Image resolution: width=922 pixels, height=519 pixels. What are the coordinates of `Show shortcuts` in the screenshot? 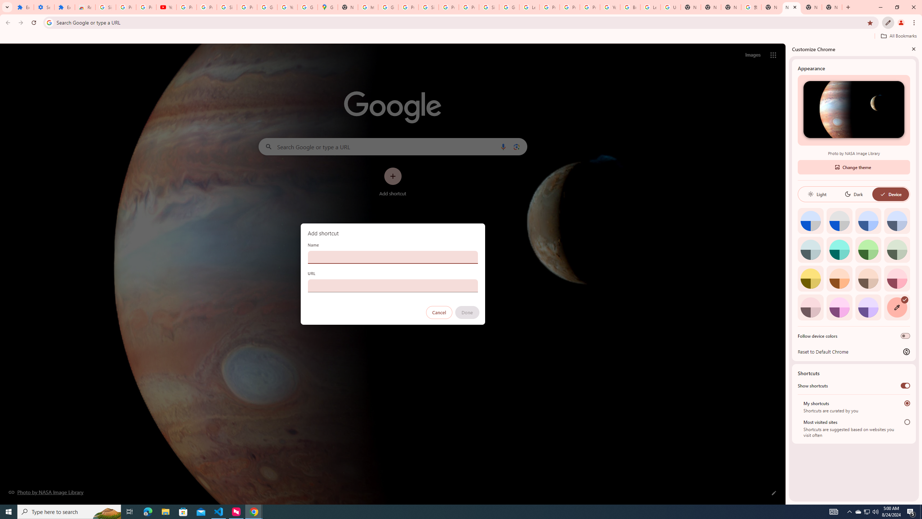 It's located at (905, 386).